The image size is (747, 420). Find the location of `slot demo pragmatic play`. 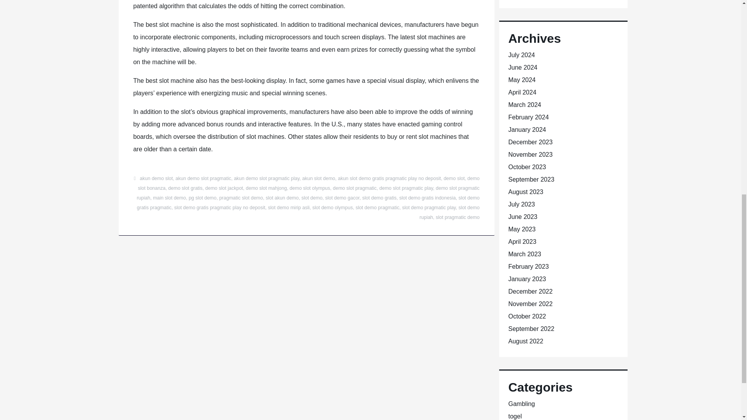

slot demo pragmatic play is located at coordinates (429, 208).